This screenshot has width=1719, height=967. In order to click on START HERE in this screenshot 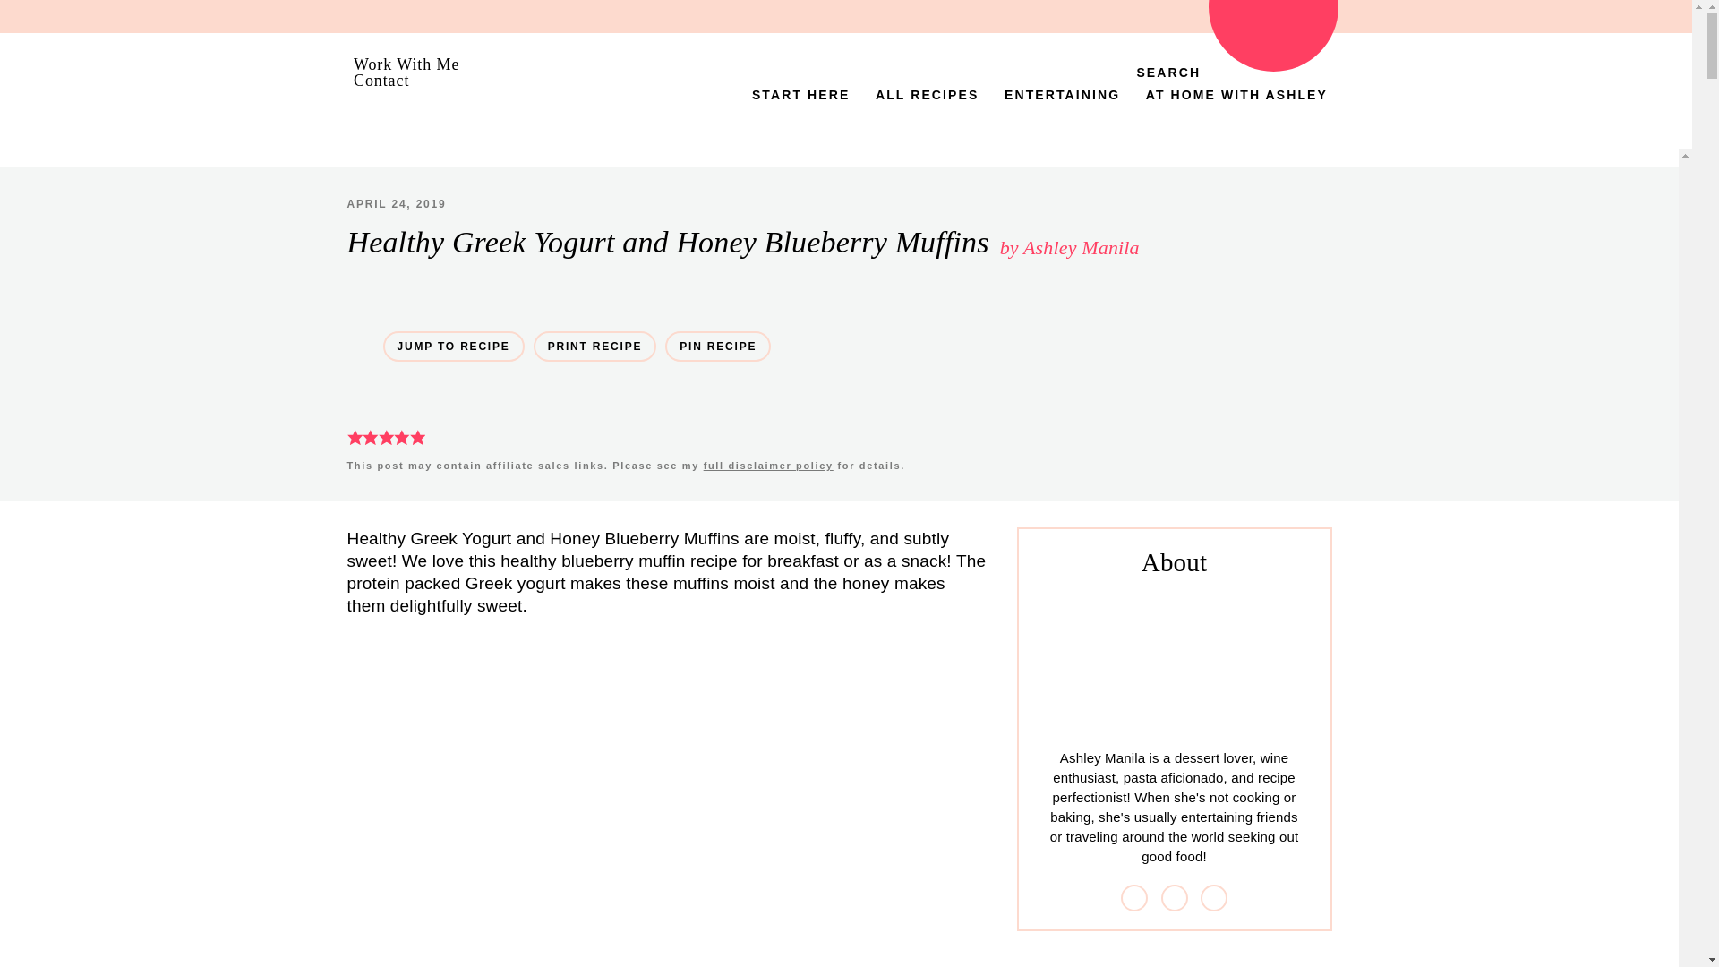, I will do `click(800, 95)`.